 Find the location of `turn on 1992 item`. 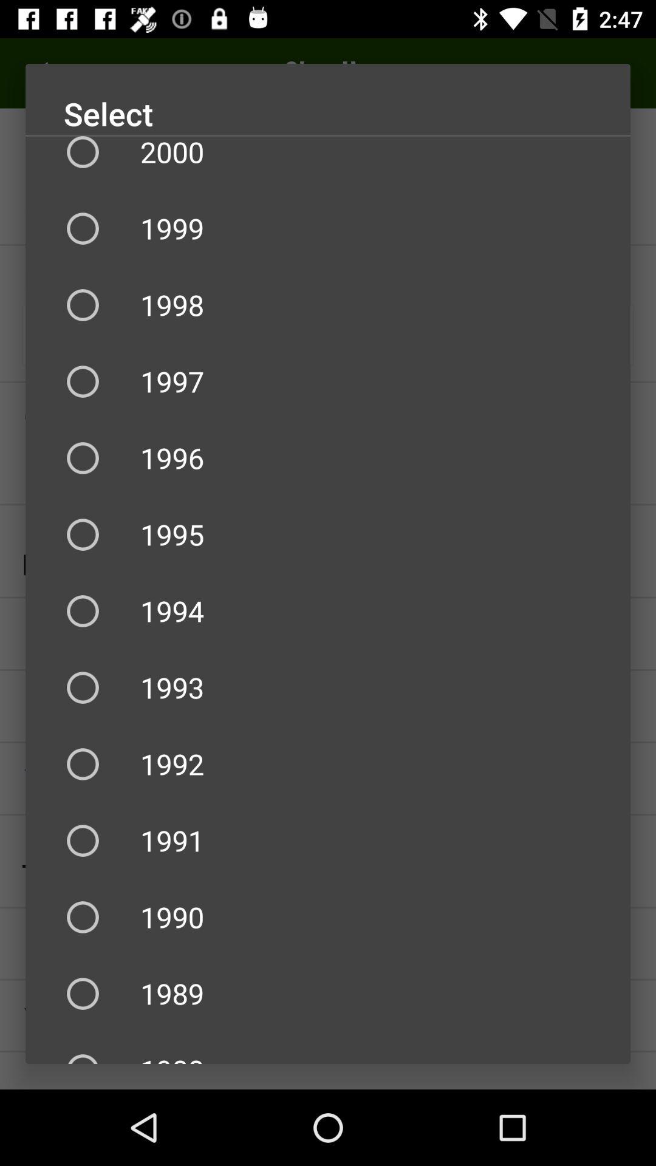

turn on 1992 item is located at coordinates (328, 764).